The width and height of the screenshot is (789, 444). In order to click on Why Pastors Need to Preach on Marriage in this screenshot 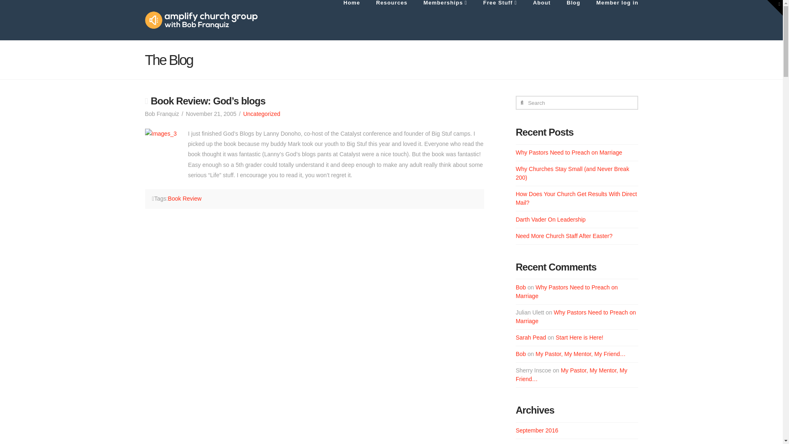, I will do `click(576, 317)`.